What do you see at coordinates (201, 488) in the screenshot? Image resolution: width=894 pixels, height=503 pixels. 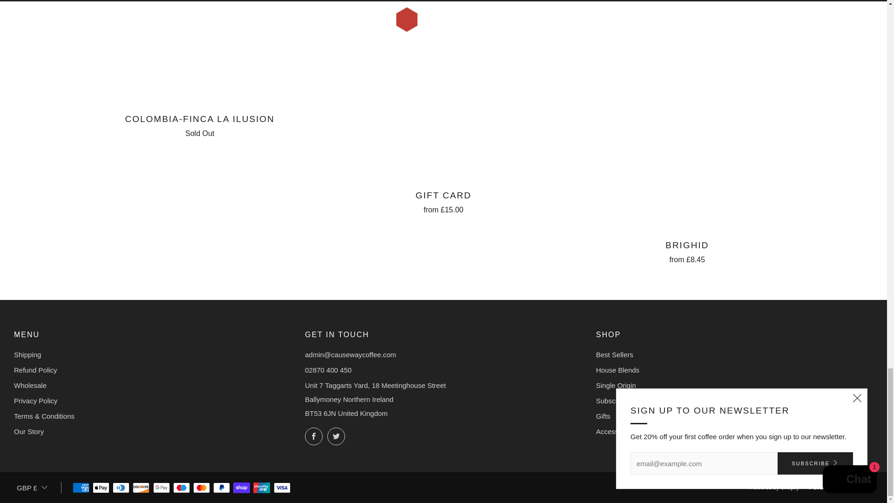 I see `Mastercard` at bounding box center [201, 488].